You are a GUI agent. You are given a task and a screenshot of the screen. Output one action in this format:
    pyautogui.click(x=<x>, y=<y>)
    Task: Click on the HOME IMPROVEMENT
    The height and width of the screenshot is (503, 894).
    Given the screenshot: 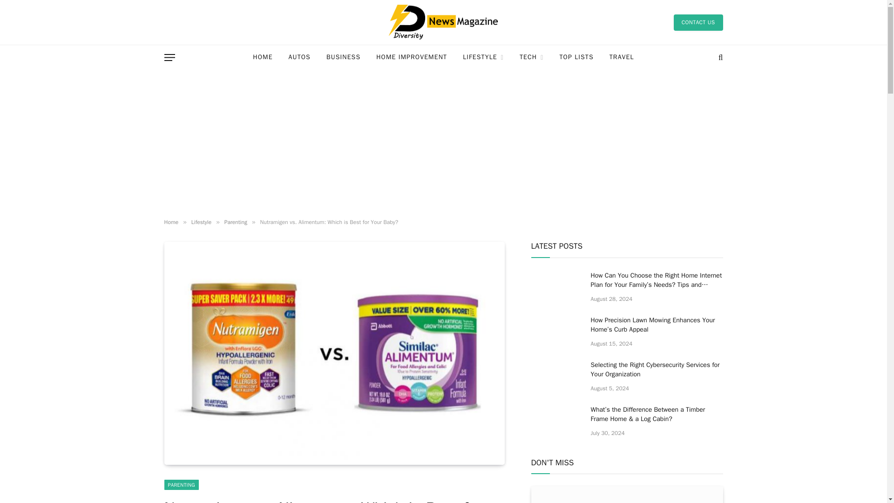 What is the action you would take?
    pyautogui.click(x=412, y=58)
    